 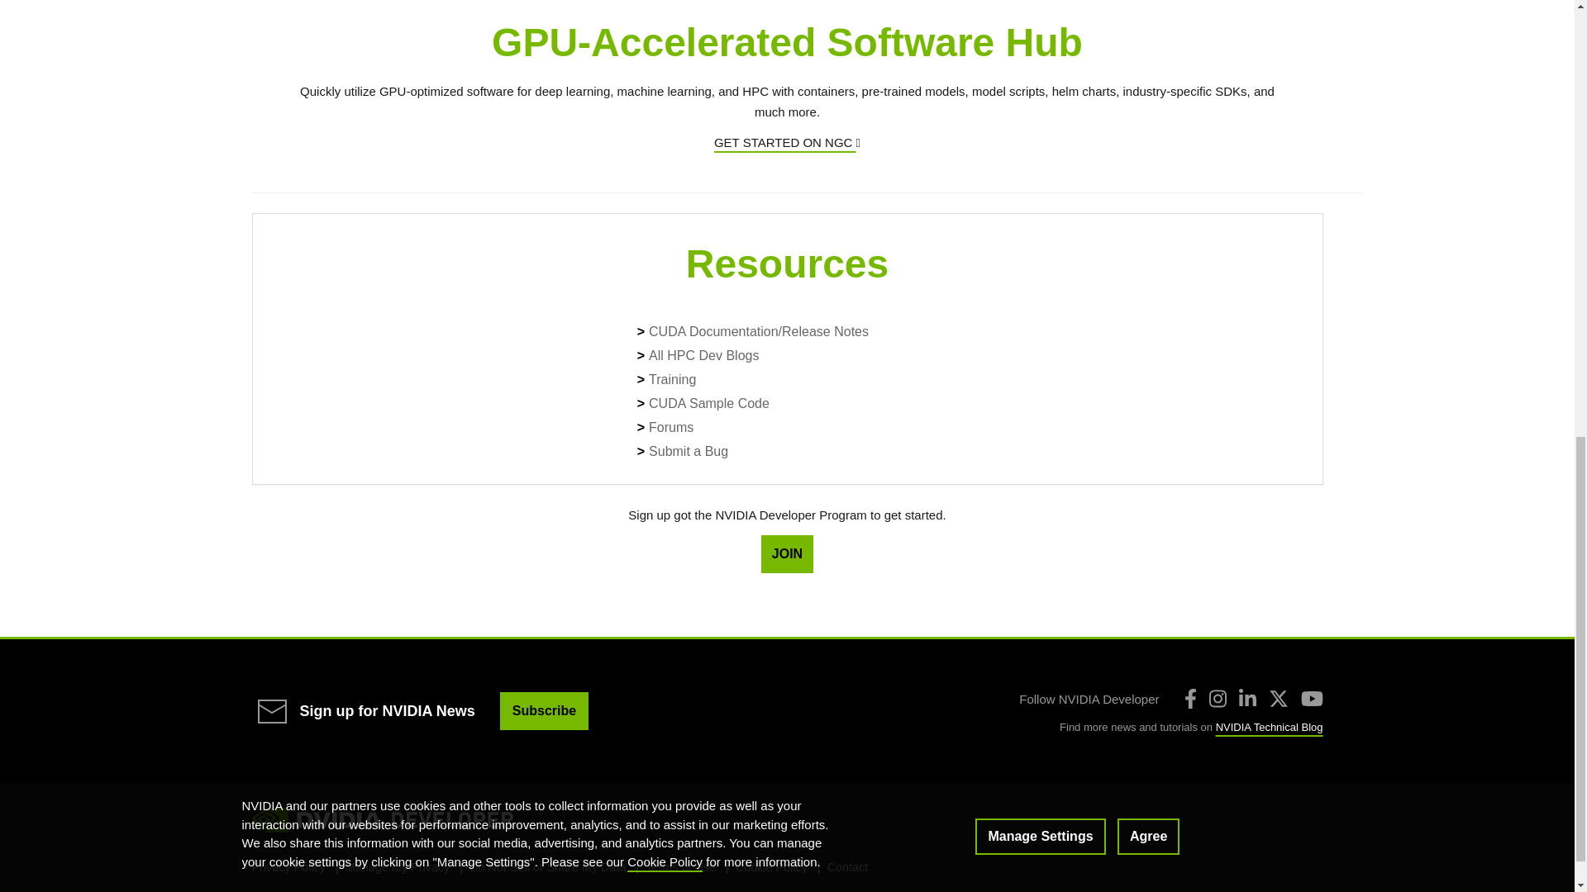 I want to click on Facebook, so click(x=1190, y=698).